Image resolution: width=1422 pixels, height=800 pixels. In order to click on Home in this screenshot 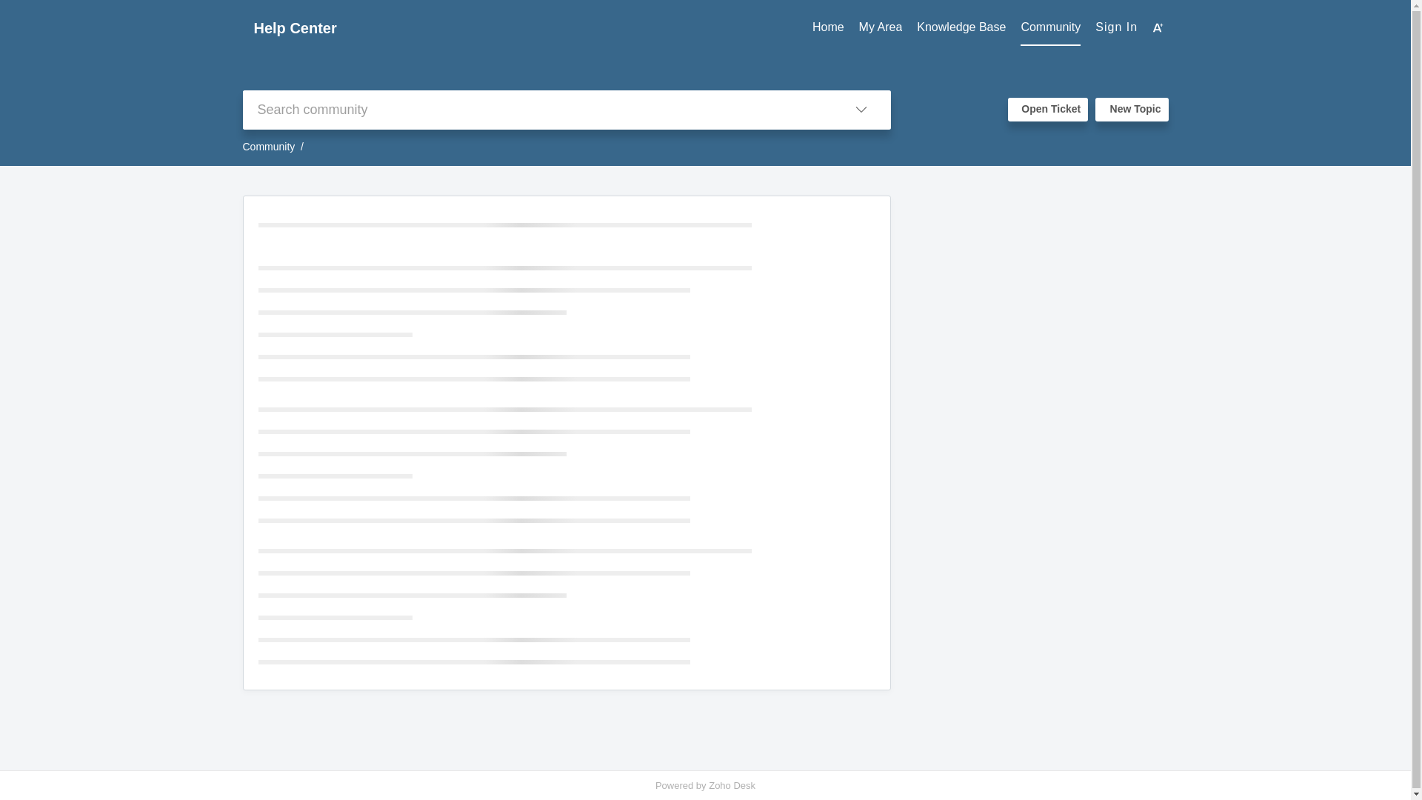, I will do `click(828, 27)`.